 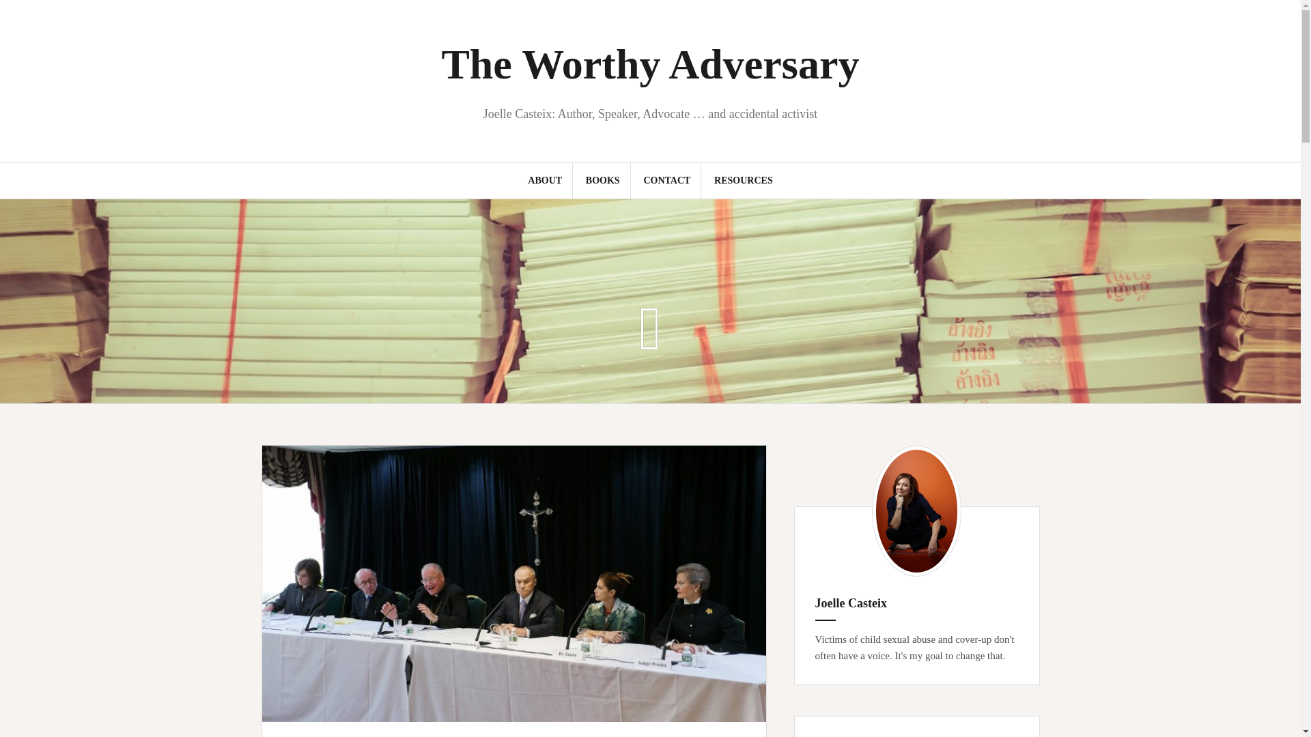 I want to click on BOOKS, so click(x=603, y=180).